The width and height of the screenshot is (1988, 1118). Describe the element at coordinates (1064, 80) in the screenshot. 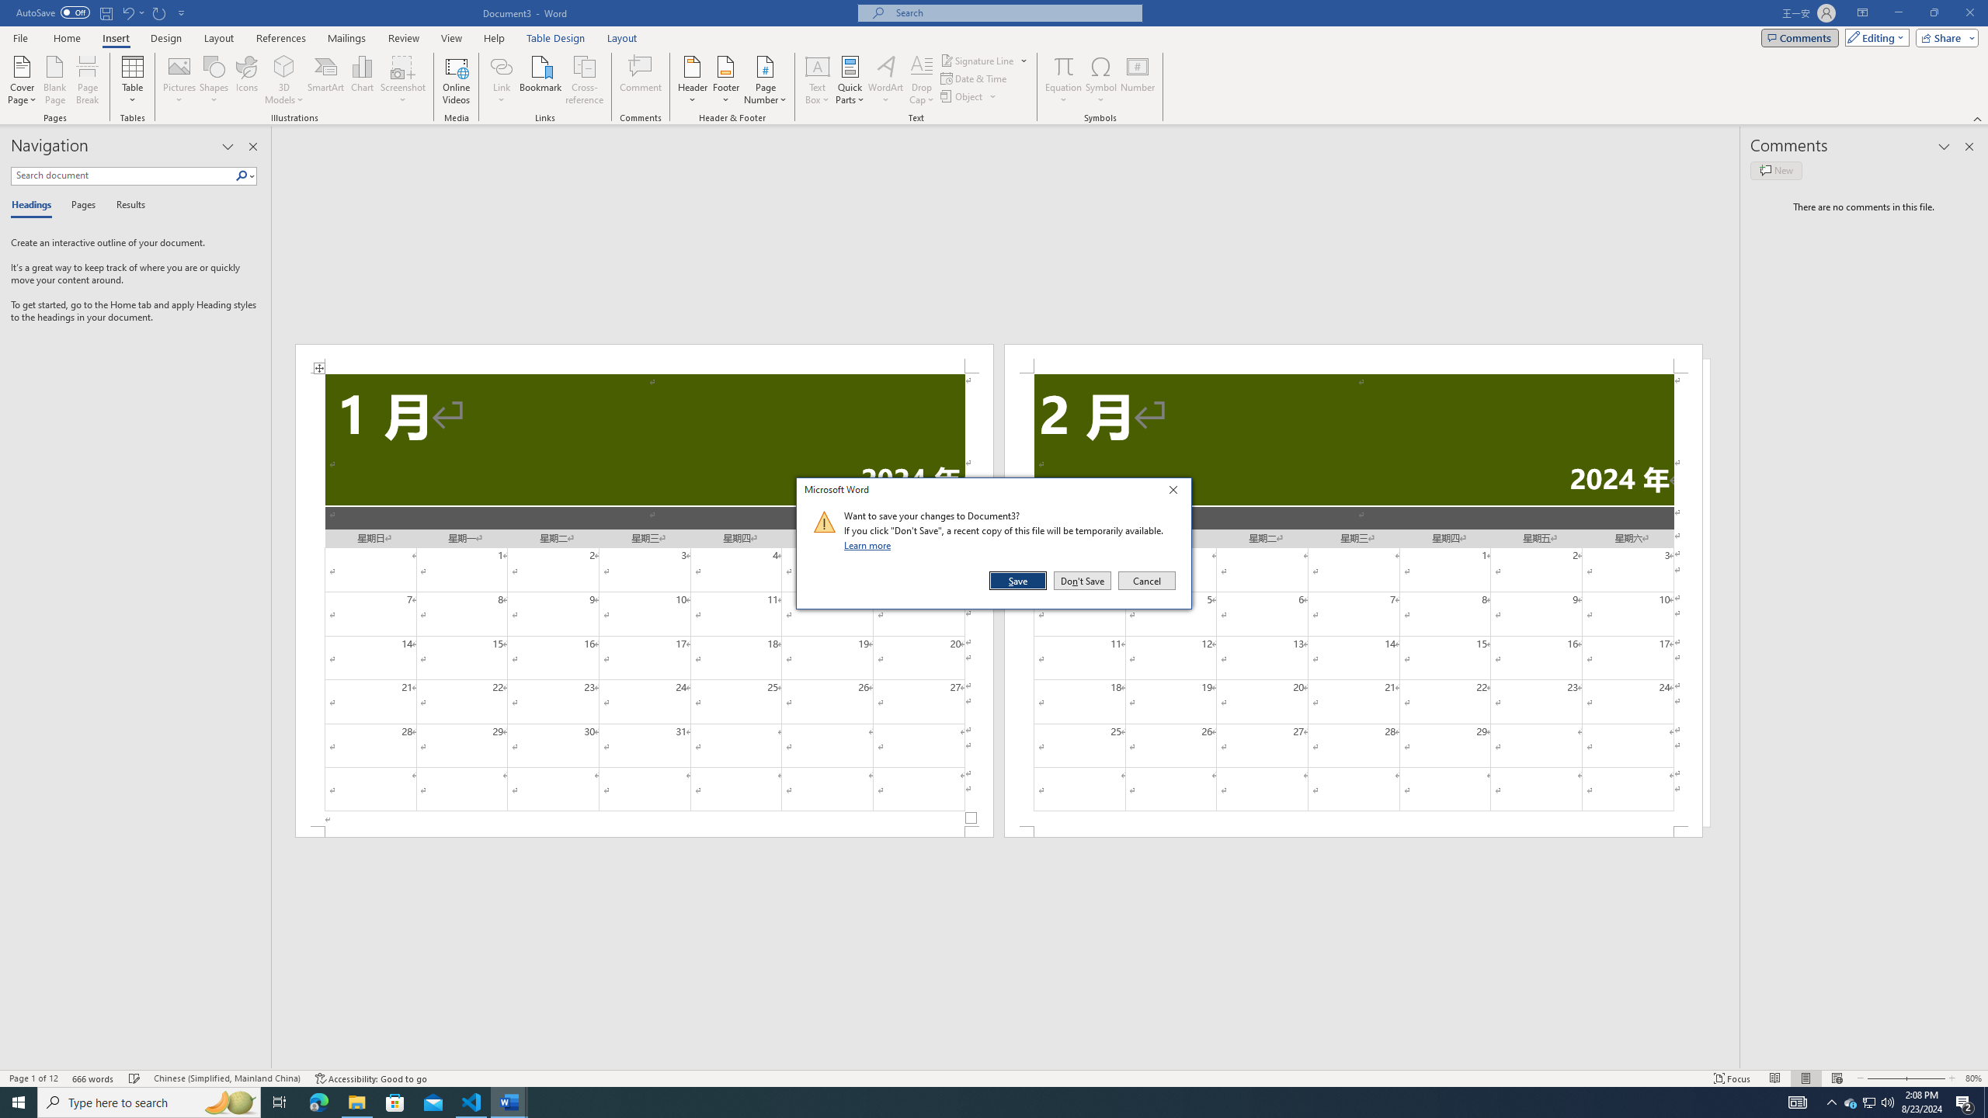

I see `Equation` at that location.